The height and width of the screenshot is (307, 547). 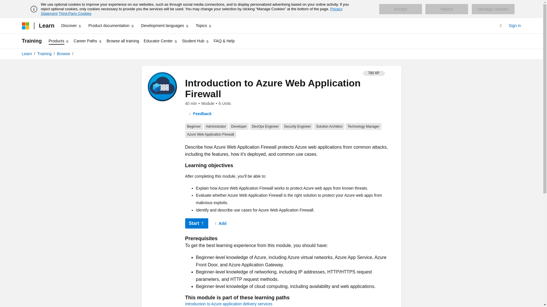 I want to click on Accept, so click(x=400, y=9).